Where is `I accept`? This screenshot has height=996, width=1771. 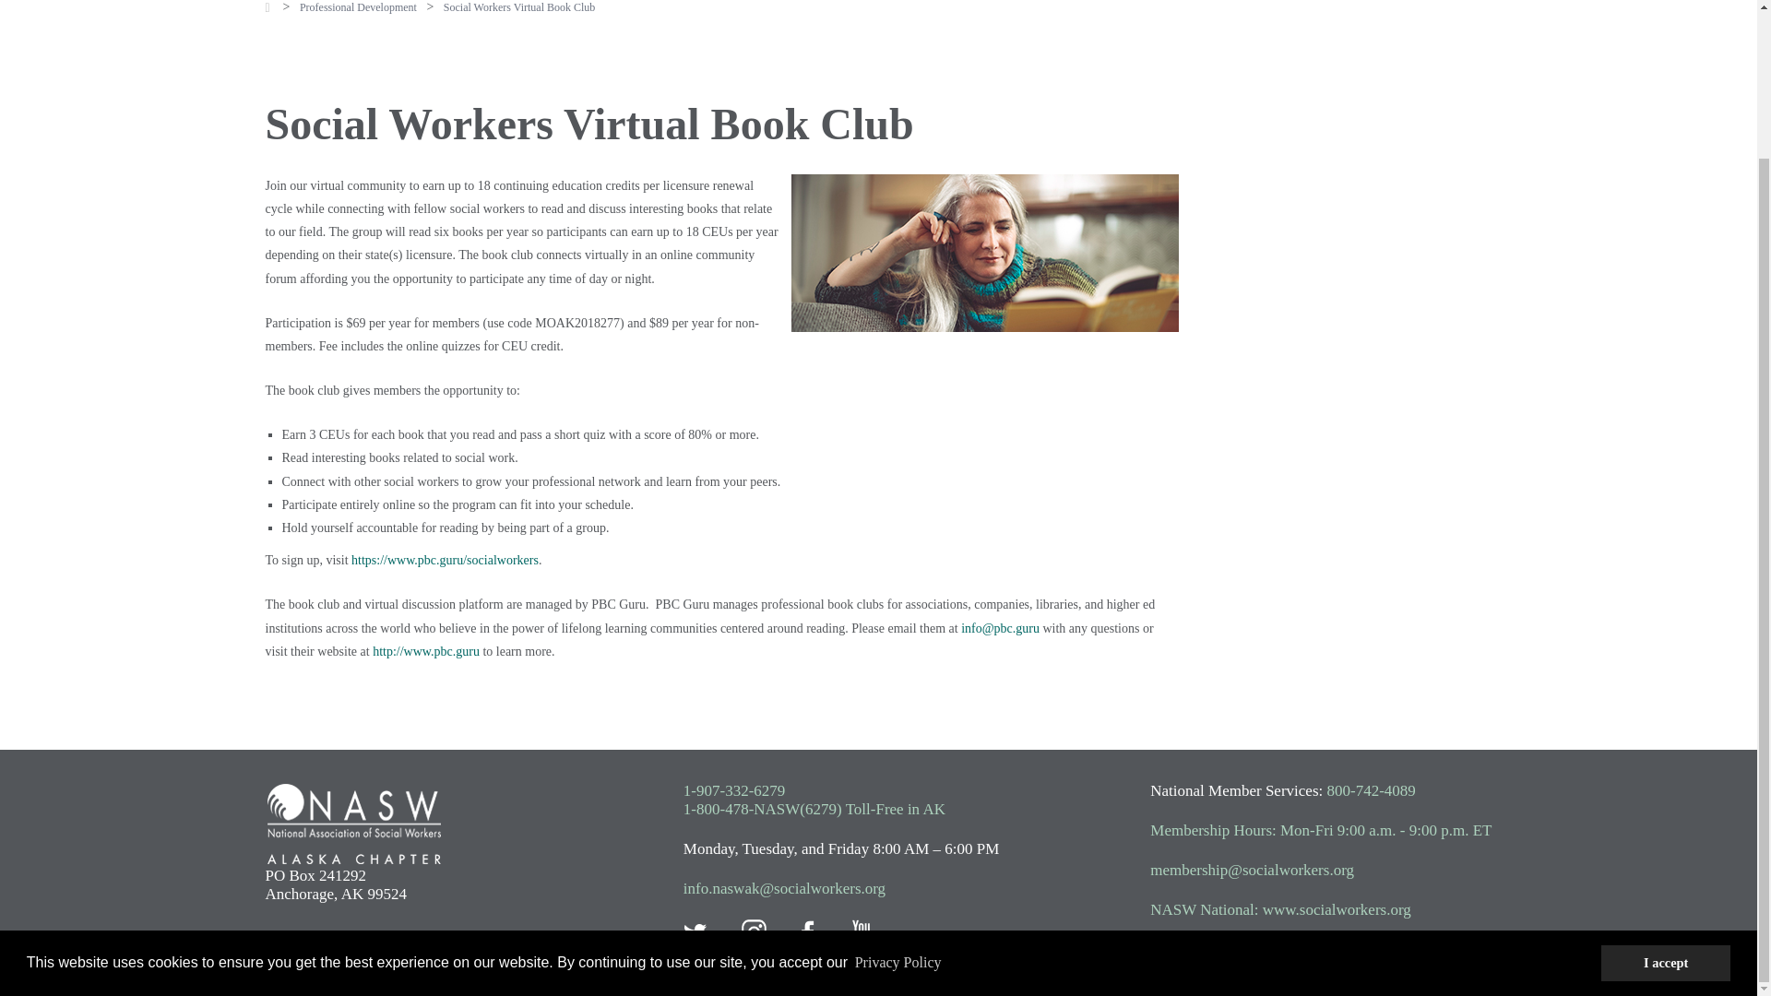
I accept is located at coordinates (1665, 787).